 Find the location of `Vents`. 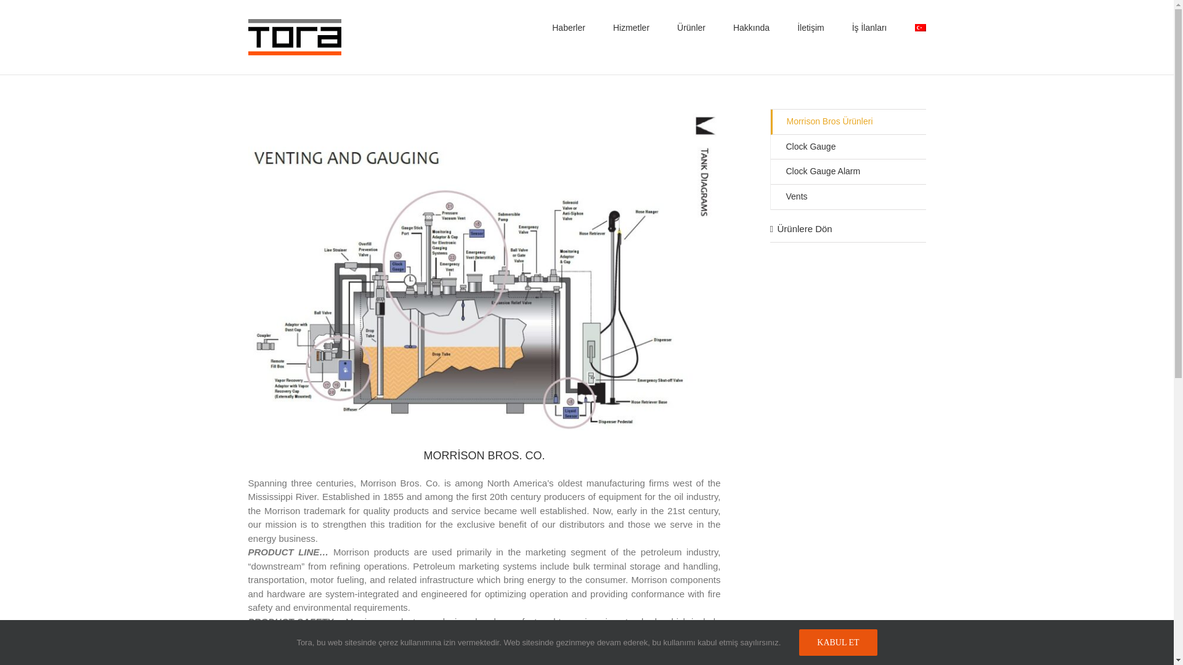

Vents is located at coordinates (847, 197).